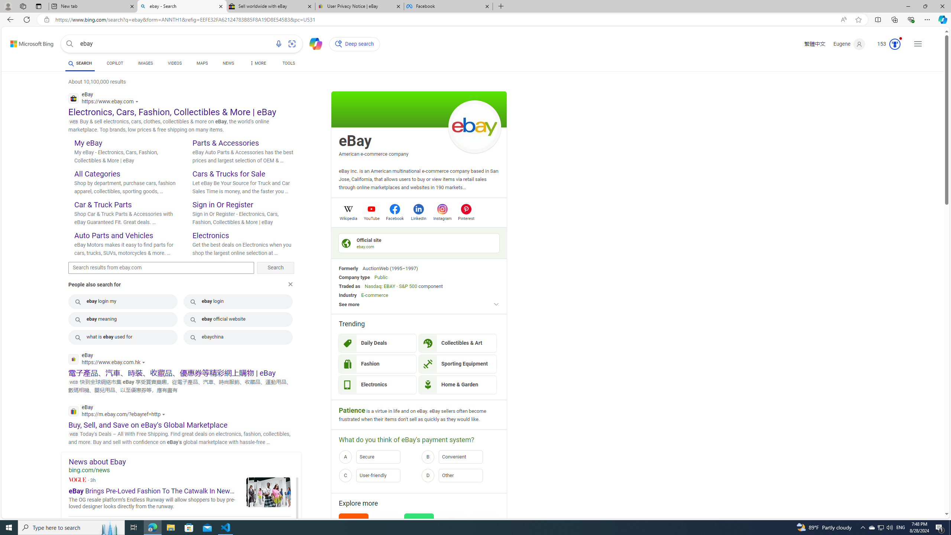 This screenshot has width=951, height=535. I want to click on Official site ebay.com, so click(419, 243).